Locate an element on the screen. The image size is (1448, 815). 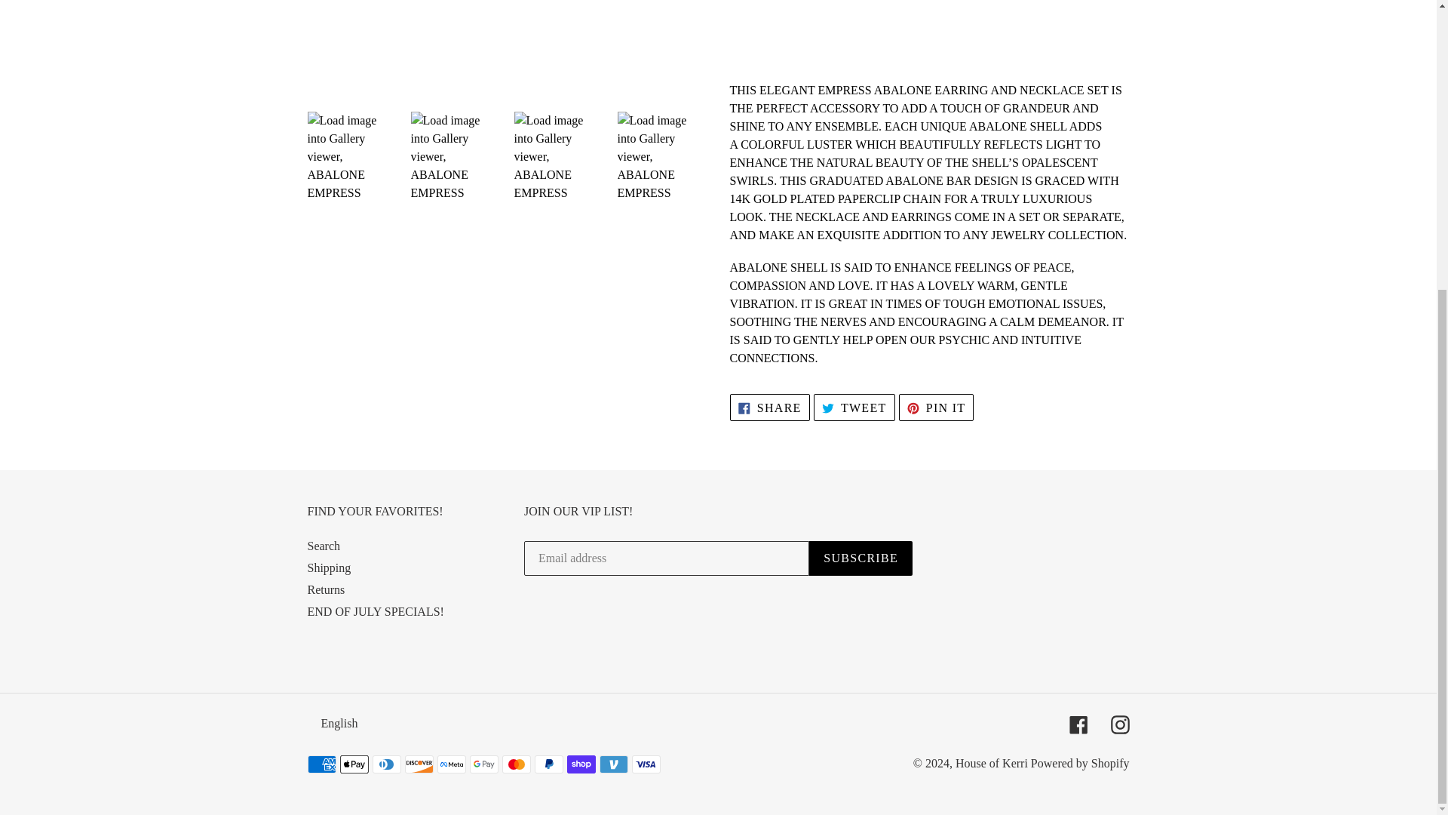
SUBSCRIBE is located at coordinates (769, 407).